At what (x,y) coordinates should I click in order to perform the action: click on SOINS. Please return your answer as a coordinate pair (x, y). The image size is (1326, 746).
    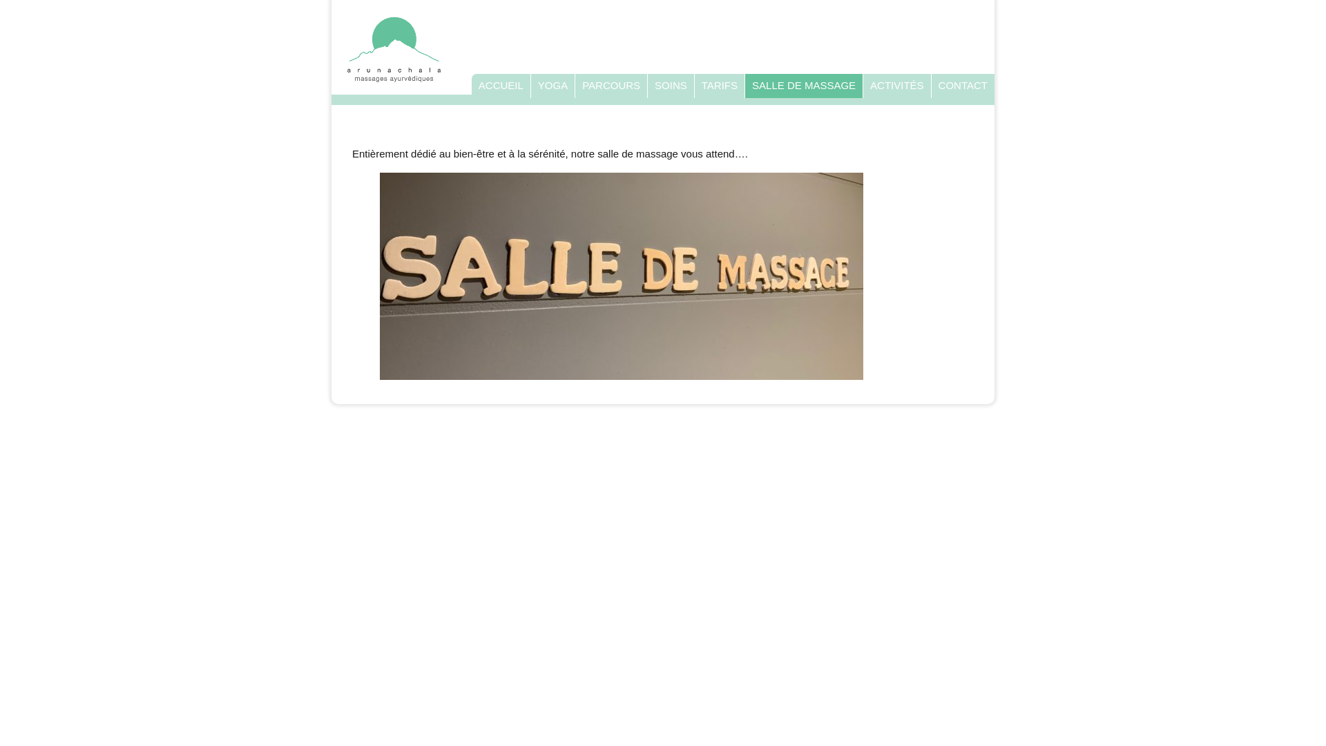
    Looking at the image, I should click on (671, 86).